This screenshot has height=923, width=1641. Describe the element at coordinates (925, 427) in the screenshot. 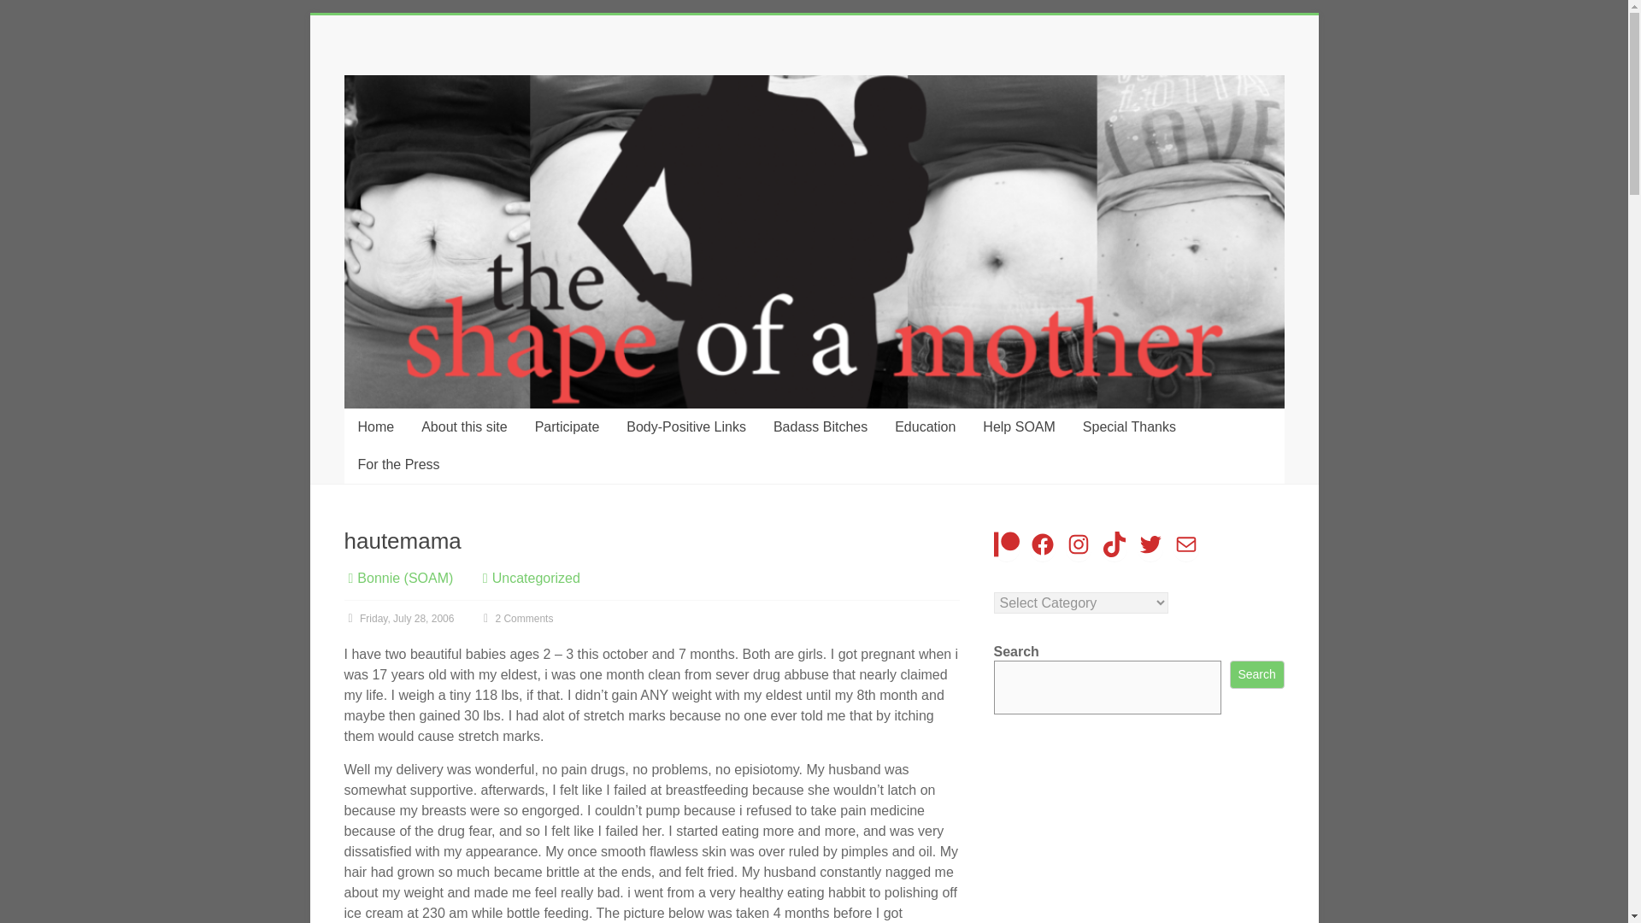

I see `Education` at that location.